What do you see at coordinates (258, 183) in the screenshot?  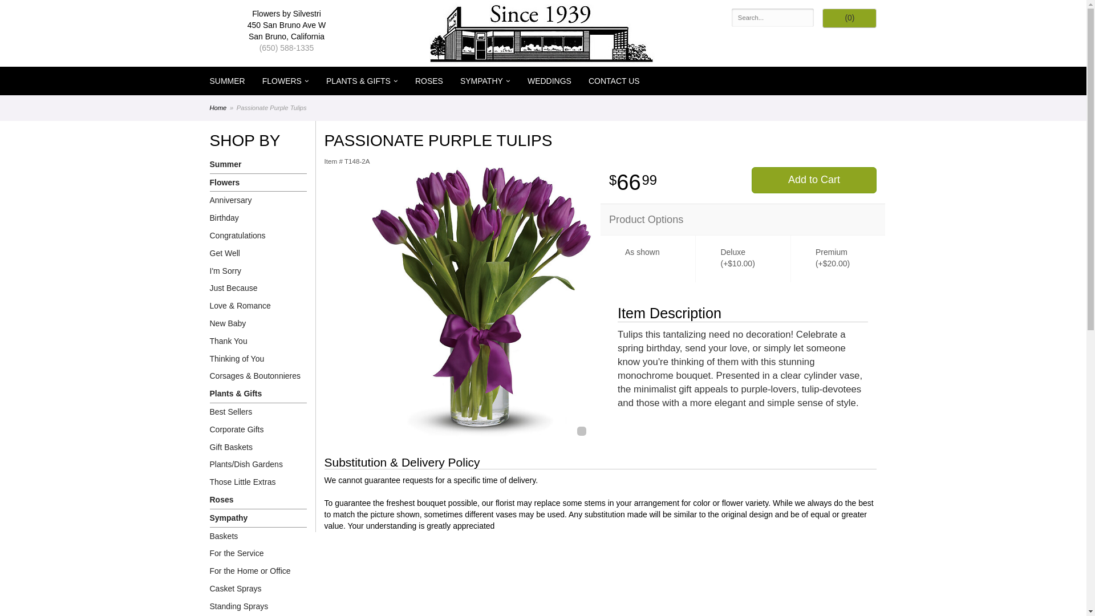 I see `Flowers` at bounding box center [258, 183].